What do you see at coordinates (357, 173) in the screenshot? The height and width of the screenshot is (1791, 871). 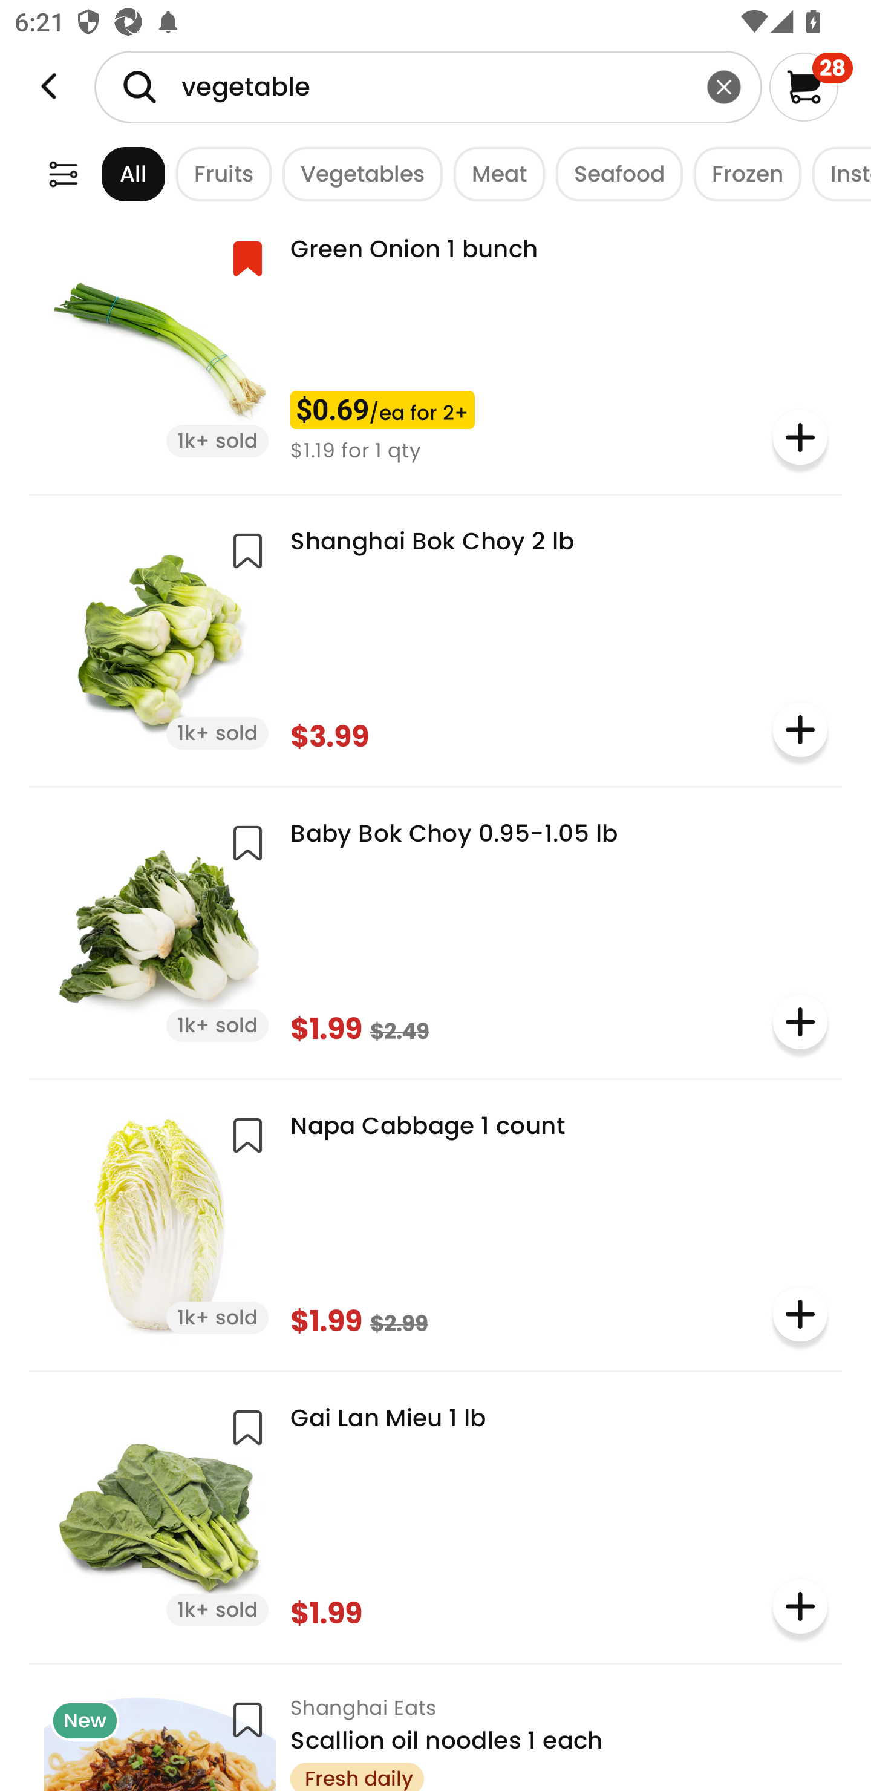 I see `Vegetables` at bounding box center [357, 173].